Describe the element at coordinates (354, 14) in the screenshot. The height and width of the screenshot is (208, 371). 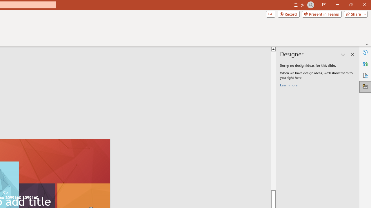
I see `Share` at that location.